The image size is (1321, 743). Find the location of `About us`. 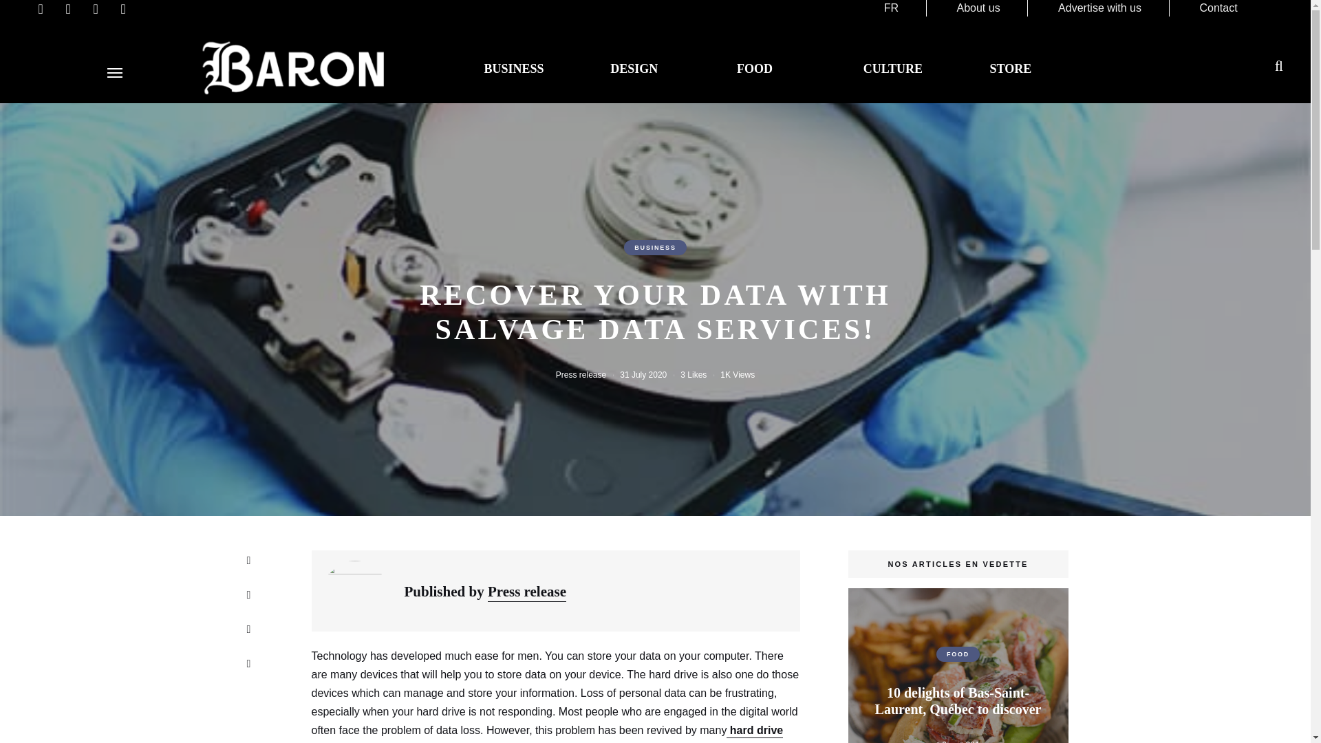

About us is located at coordinates (978, 8).